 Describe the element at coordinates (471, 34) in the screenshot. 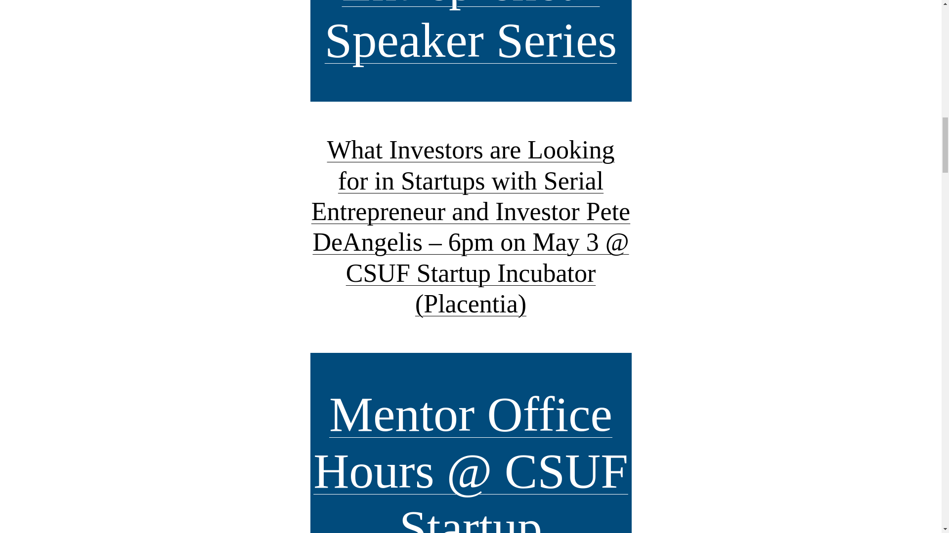

I see `CSUF Entrepreneur Speaker Series` at that location.